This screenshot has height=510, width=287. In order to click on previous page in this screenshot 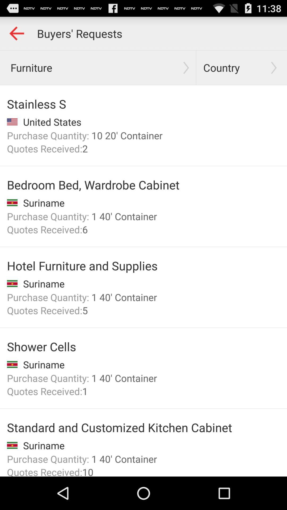, I will do `click(17, 33)`.